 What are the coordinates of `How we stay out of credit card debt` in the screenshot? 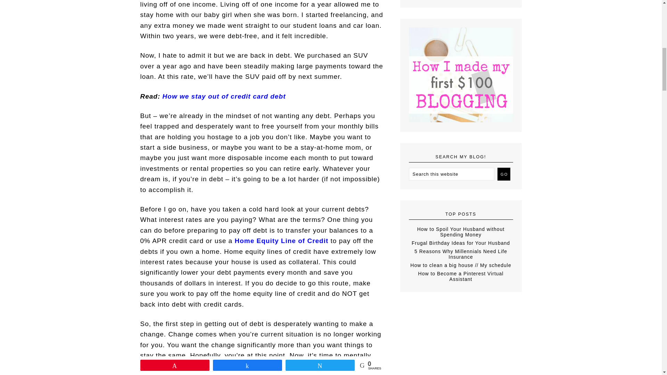 It's located at (224, 96).